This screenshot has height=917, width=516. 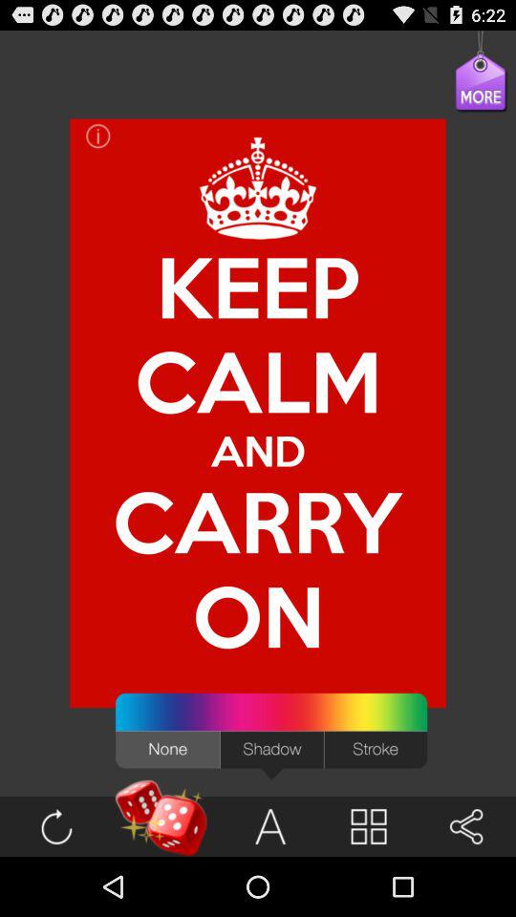 I want to click on launch calm item, so click(x=258, y=380).